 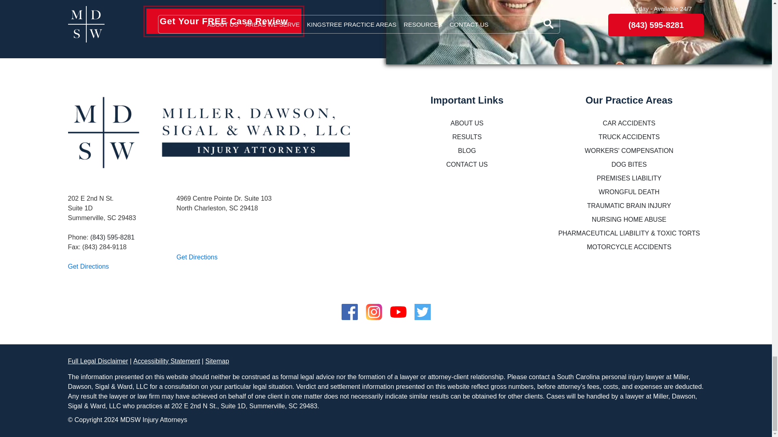 What do you see at coordinates (374, 308) in the screenshot?
I see `Instagram` at bounding box center [374, 308].